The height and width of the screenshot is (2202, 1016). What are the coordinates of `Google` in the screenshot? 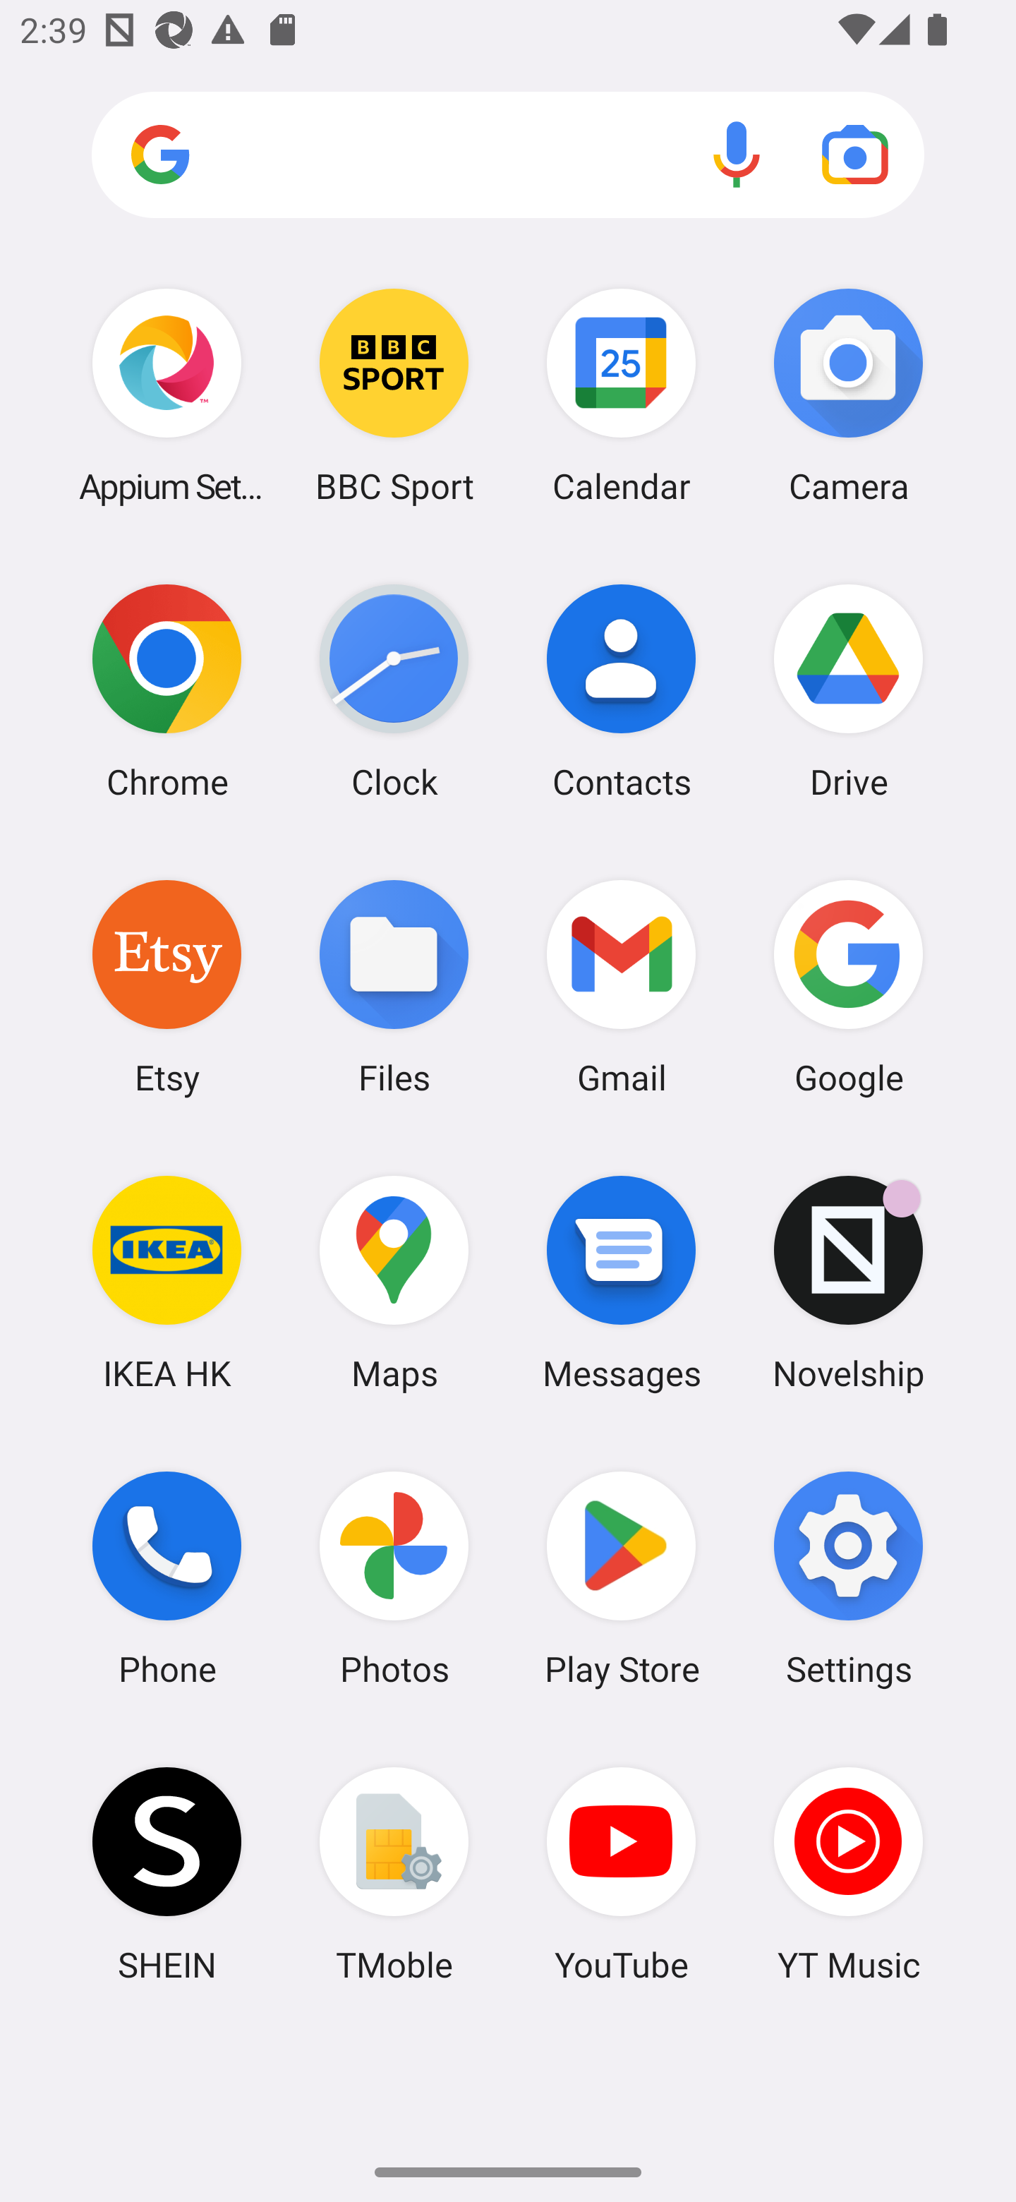 It's located at (848, 986).